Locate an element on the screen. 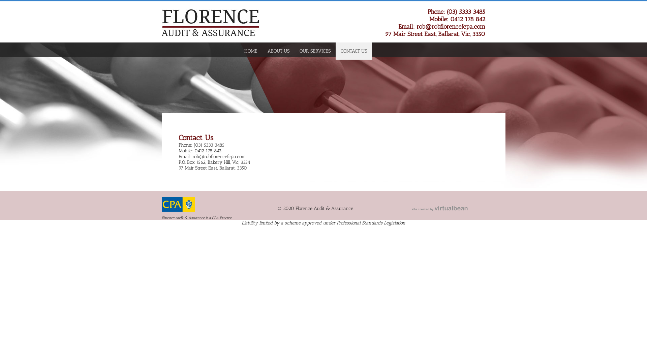 This screenshot has width=647, height=364. ABOUT US is located at coordinates (278, 51).